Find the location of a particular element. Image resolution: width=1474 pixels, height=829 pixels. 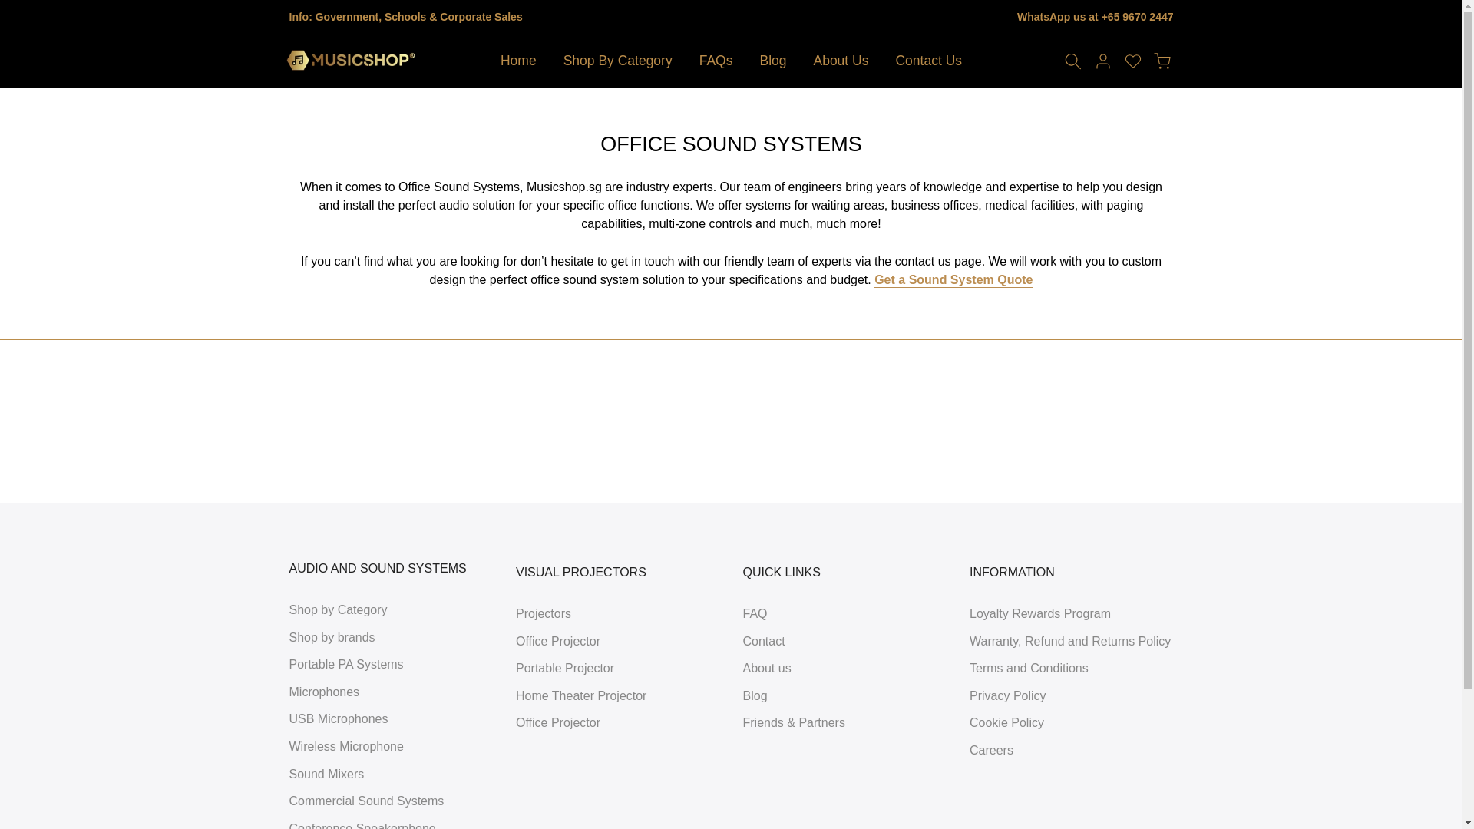

Get a Sound System Quote is located at coordinates (953, 280).